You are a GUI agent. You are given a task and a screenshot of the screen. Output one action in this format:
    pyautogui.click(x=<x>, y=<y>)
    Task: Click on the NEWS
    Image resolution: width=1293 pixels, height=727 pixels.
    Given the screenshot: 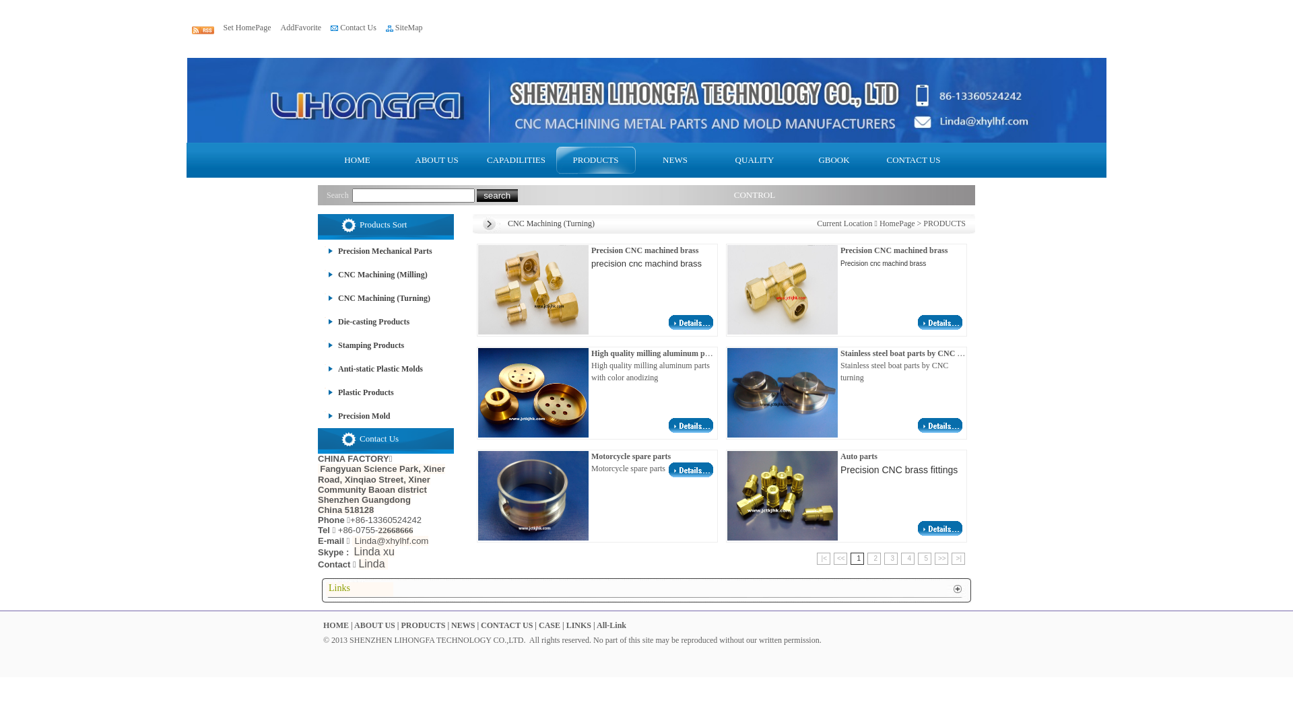 What is the action you would take?
    pyautogui.click(x=463, y=625)
    